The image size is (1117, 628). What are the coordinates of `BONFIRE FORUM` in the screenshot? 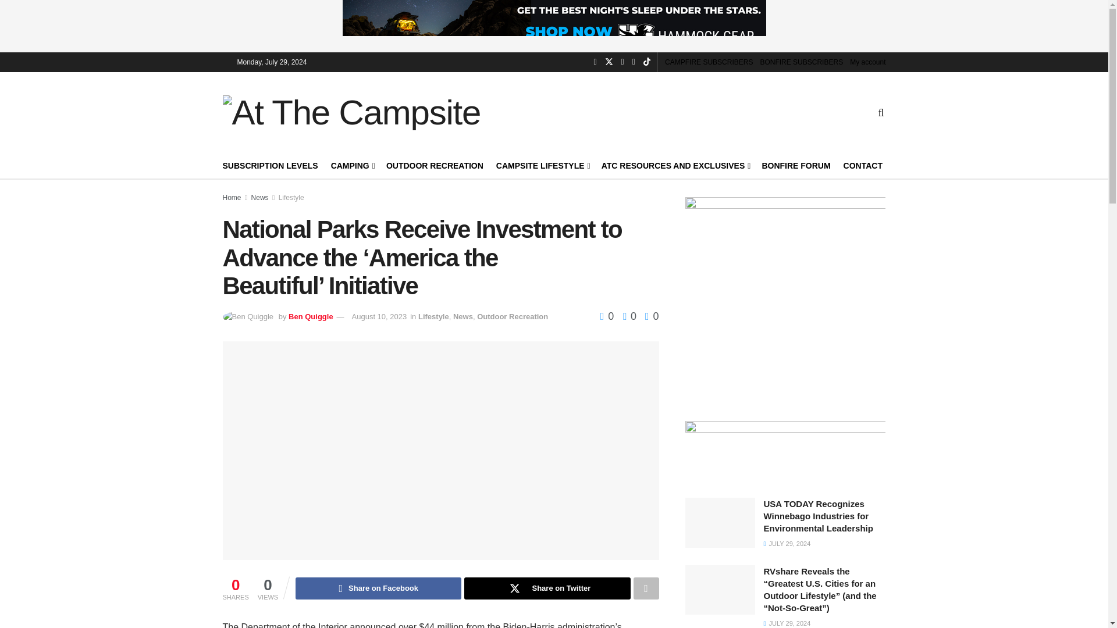 It's located at (796, 166).